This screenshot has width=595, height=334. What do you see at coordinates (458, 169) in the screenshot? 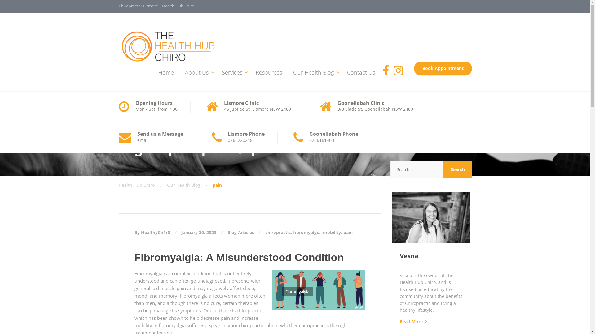
I see `Search` at bounding box center [458, 169].